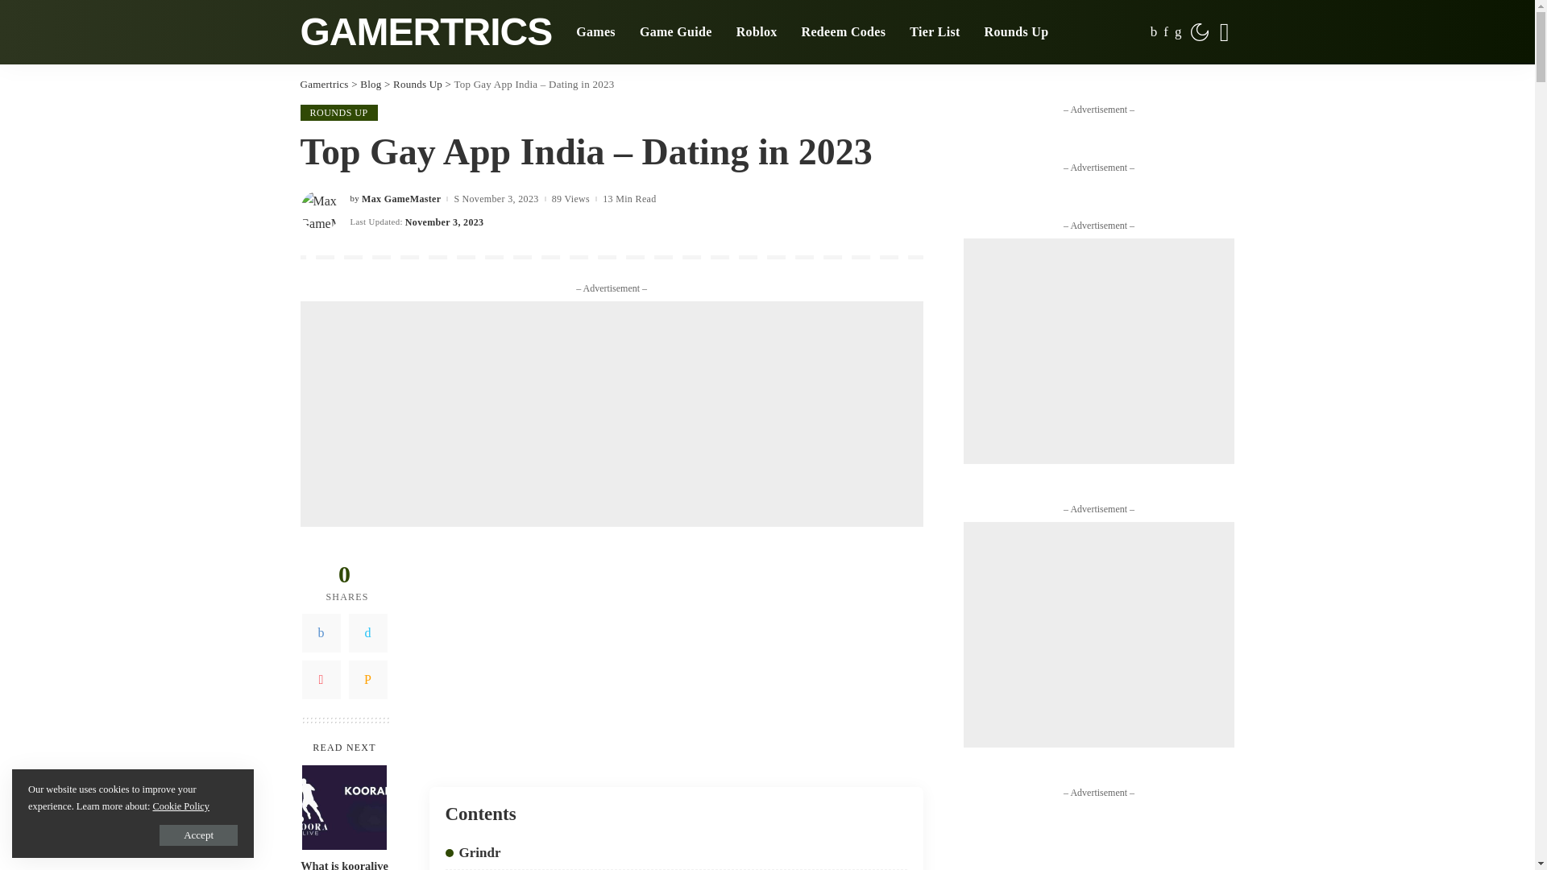 This screenshot has width=1547, height=870. I want to click on Search, so click(1223, 32).